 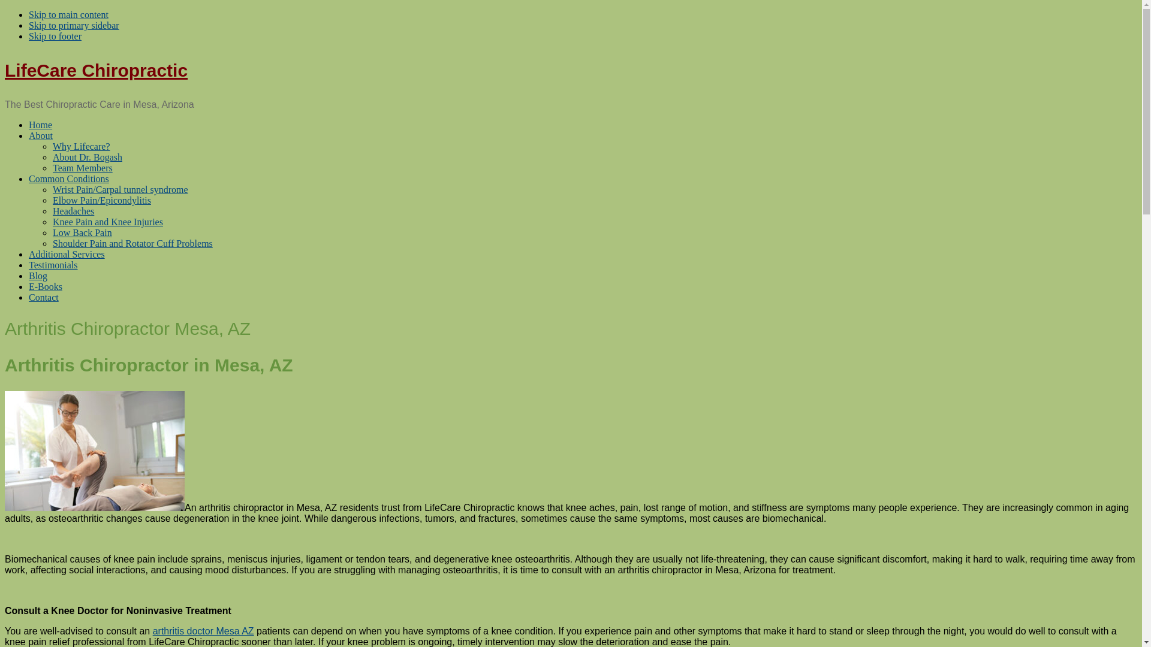 What do you see at coordinates (67, 254) in the screenshot?
I see `Additional Services` at bounding box center [67, 254].